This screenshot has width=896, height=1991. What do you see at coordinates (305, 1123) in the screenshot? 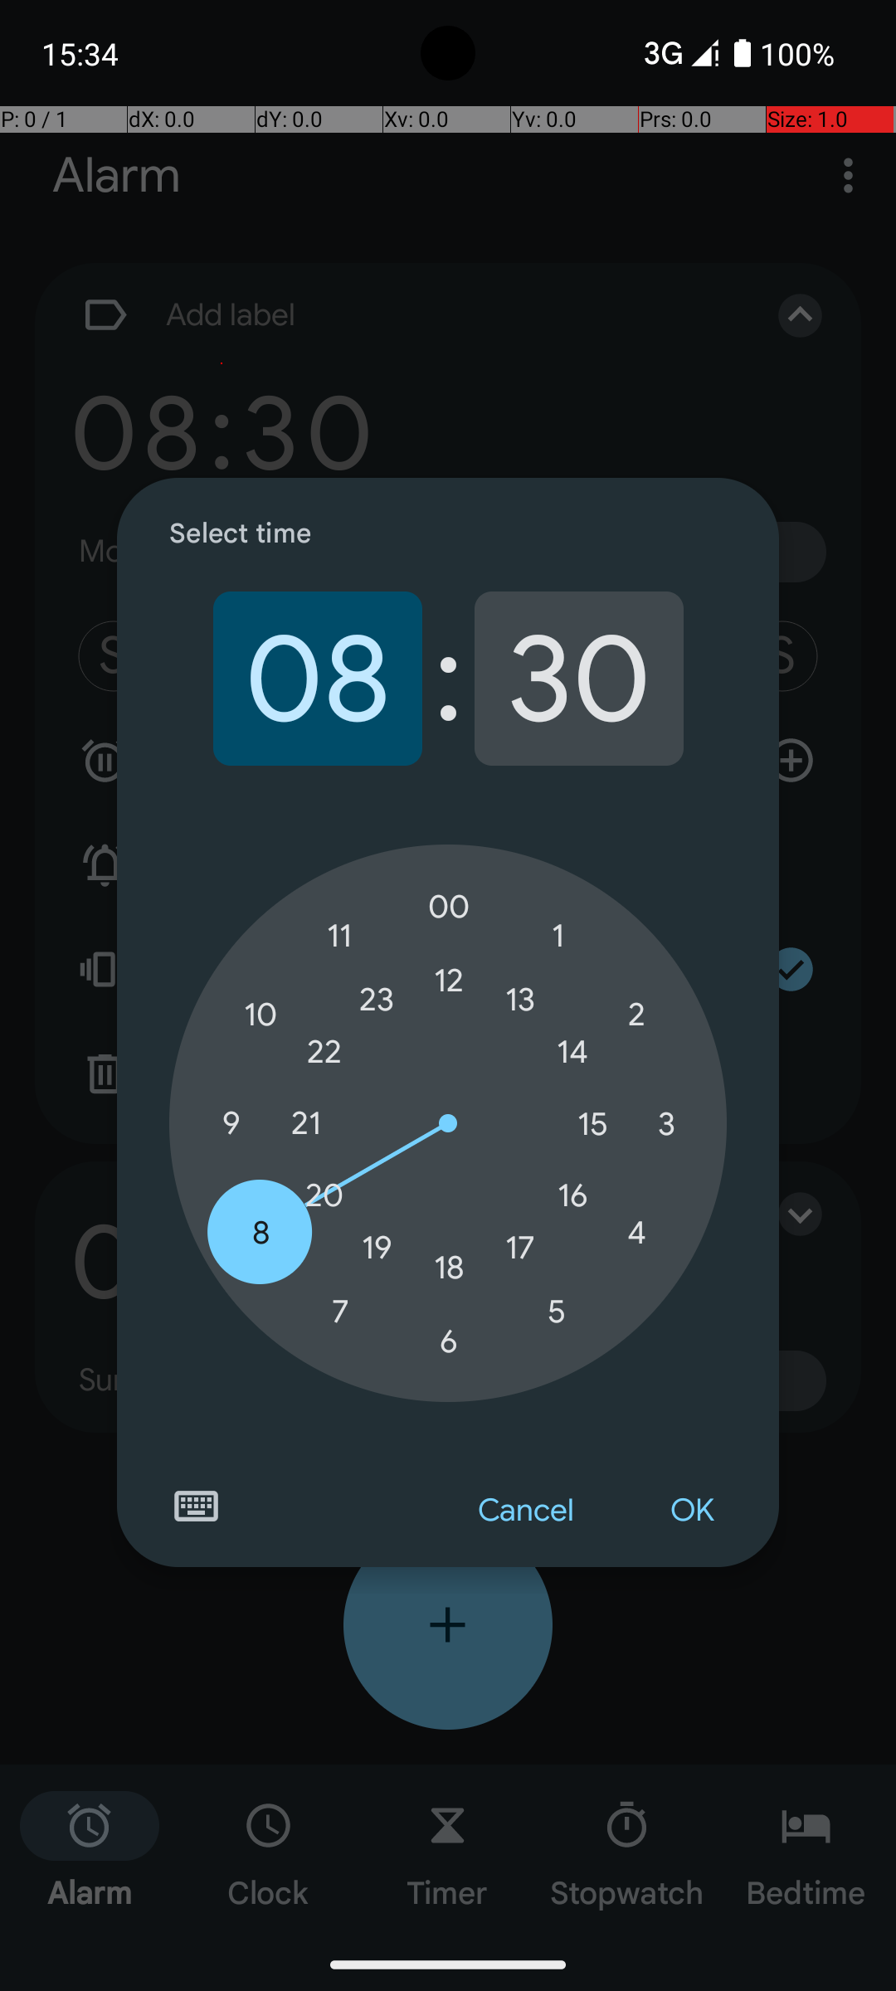
I see `21` at bounding box center [305, 1123].